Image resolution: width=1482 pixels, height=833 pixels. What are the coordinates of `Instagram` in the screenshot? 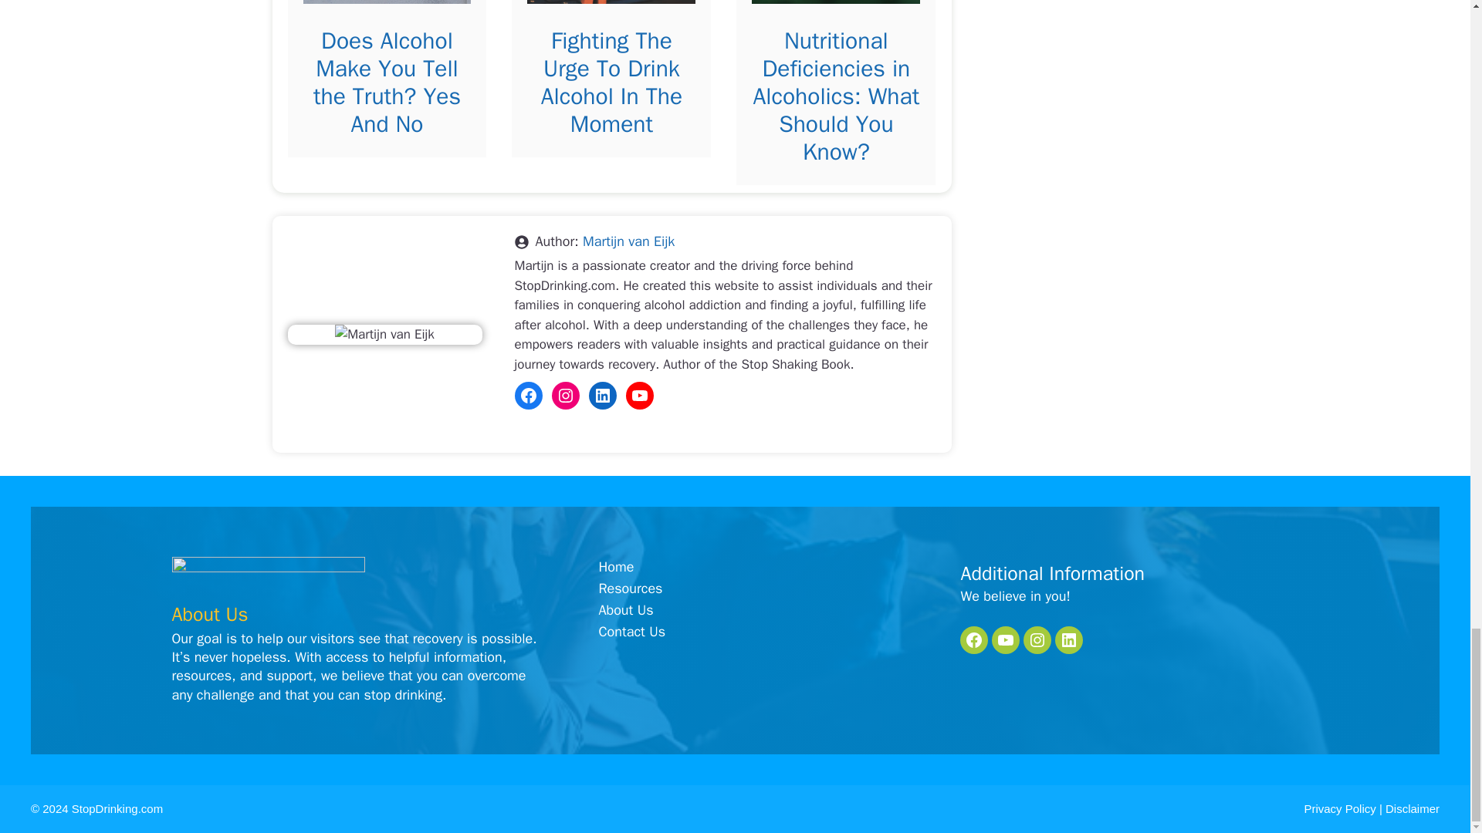 It's located at (565, 395).